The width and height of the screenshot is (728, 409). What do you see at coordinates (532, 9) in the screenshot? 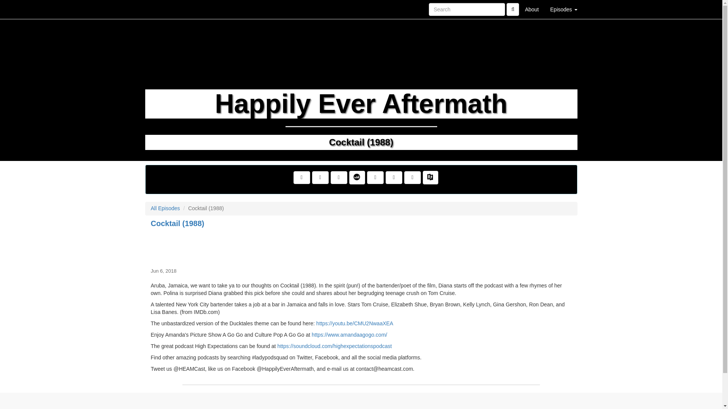
I see `About` at bounding box center [532, 9].